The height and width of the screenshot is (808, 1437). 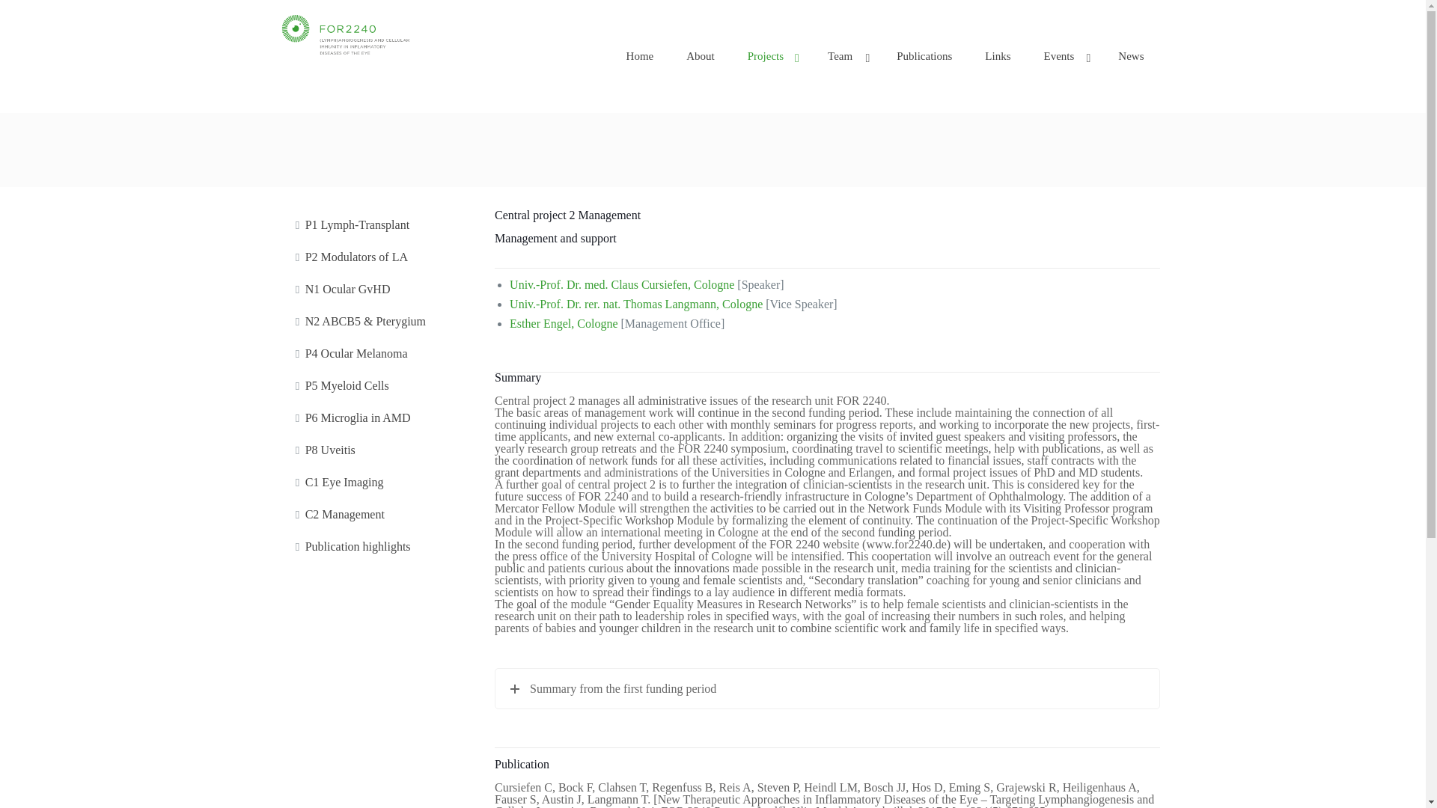 What do you see at coordinates (383, 290) in the screenshot?
I see `N1 Ocular GvHD` at bounding box center [383, 290].